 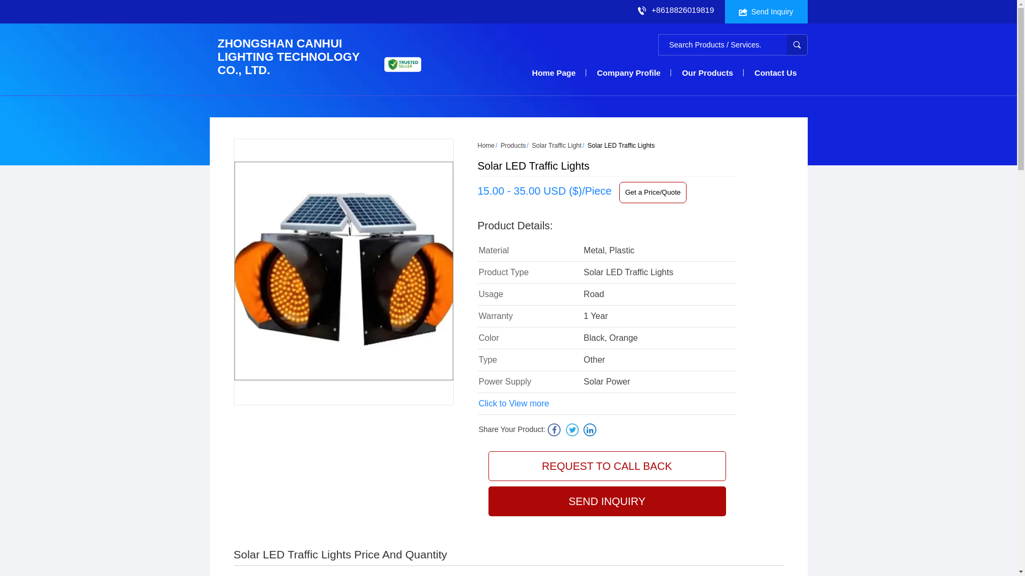 What do you see at coordinates (629, 73) in the screenshot?
I see `Company Profile` at bounding box center [629, 73].